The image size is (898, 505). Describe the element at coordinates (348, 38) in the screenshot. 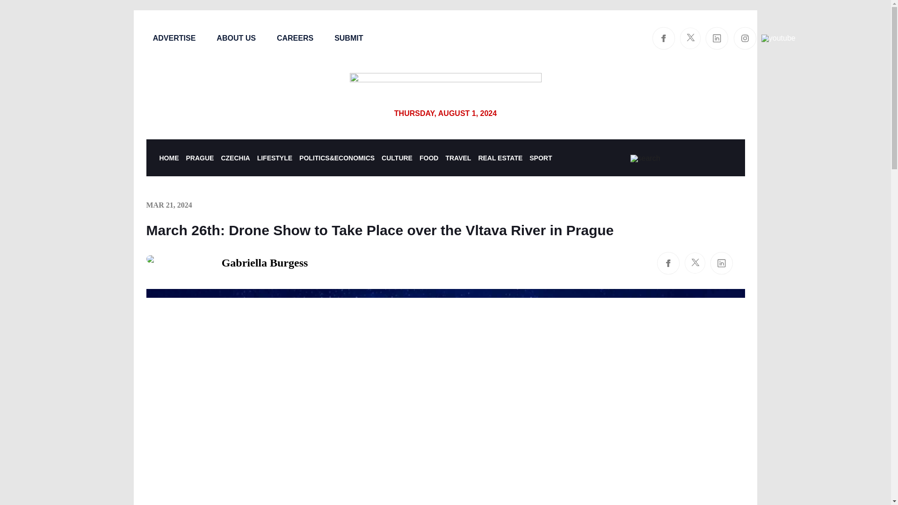

I see `SUBMIT` at that location.